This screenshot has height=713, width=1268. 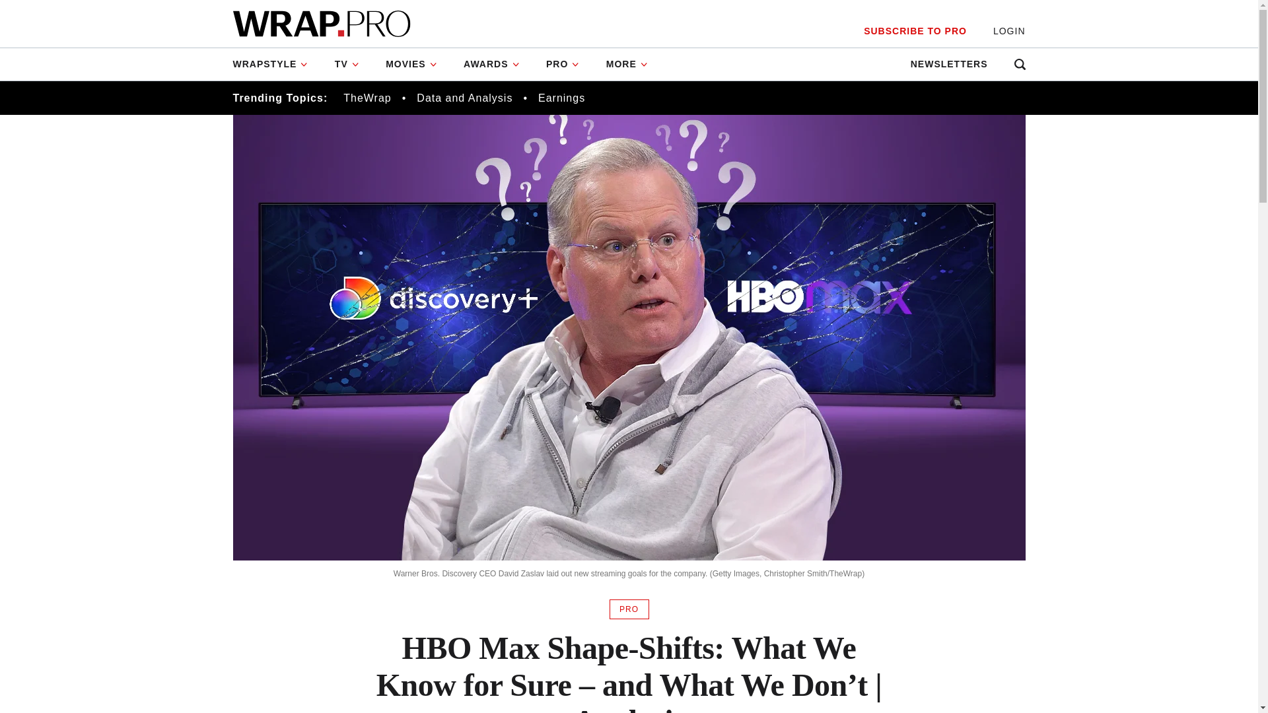 What do you see at coordinates (627, 65) in the screenshot?
I see `MORE` at bounding box center [627, 65].